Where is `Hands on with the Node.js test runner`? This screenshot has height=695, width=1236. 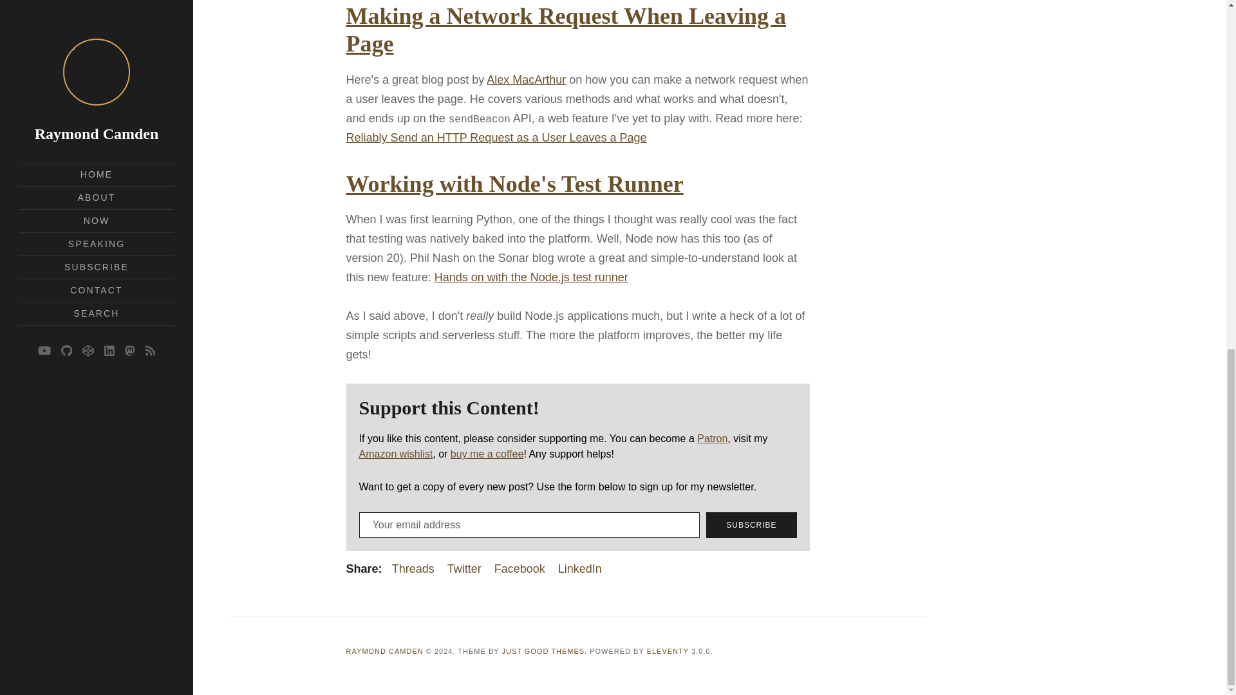 Hands on with the Node.js test runner is located at coordinates (531, 277).